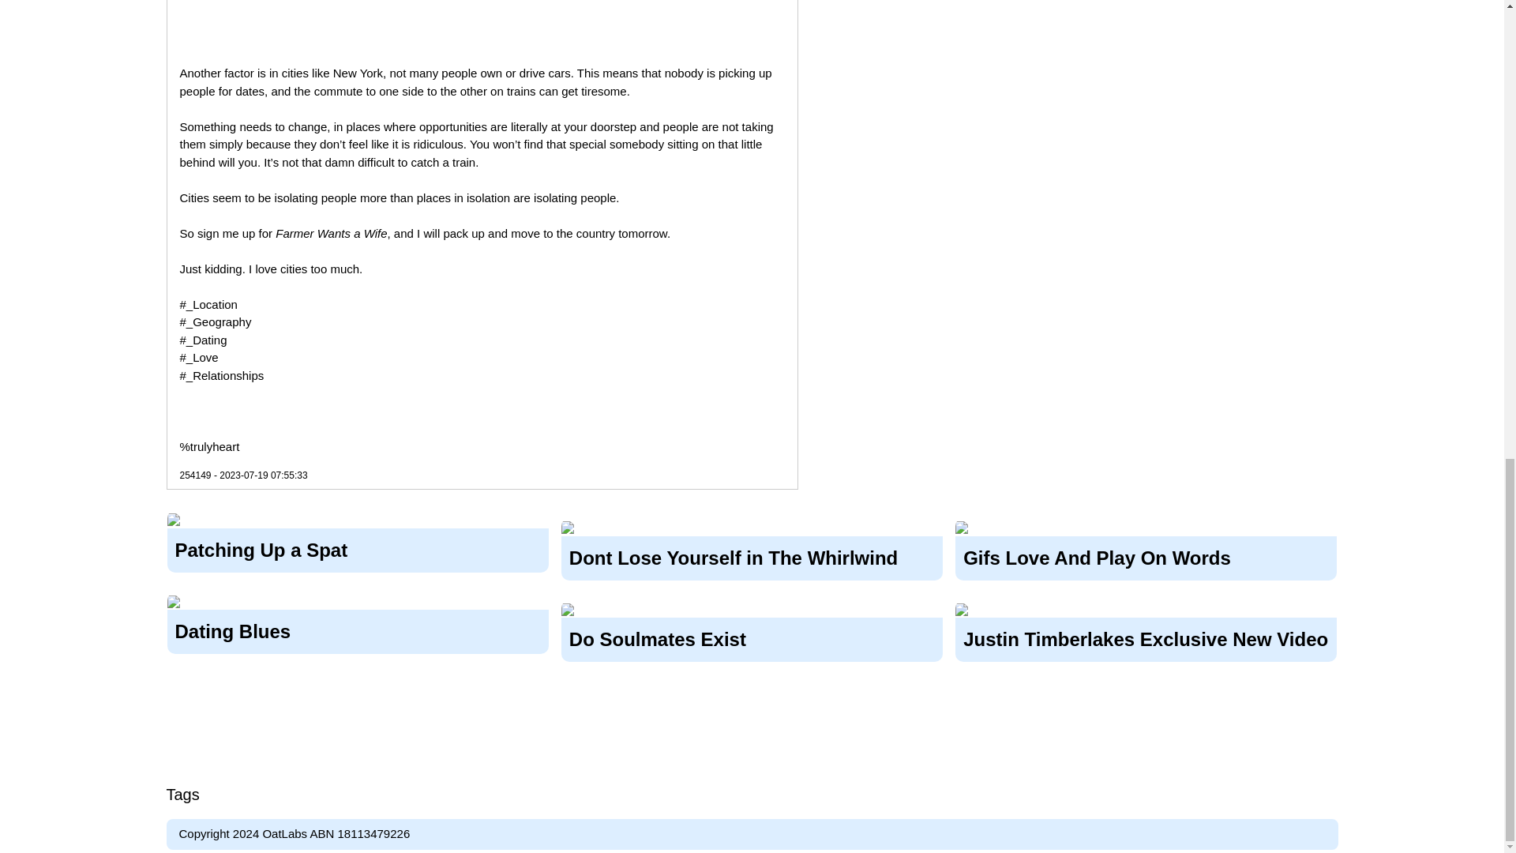 The image size is (1516, 853). Describe the element at coordinates (752, 554) in the screenshot. I see `Dont Lose Yourself in The Whirlwind` at that location.